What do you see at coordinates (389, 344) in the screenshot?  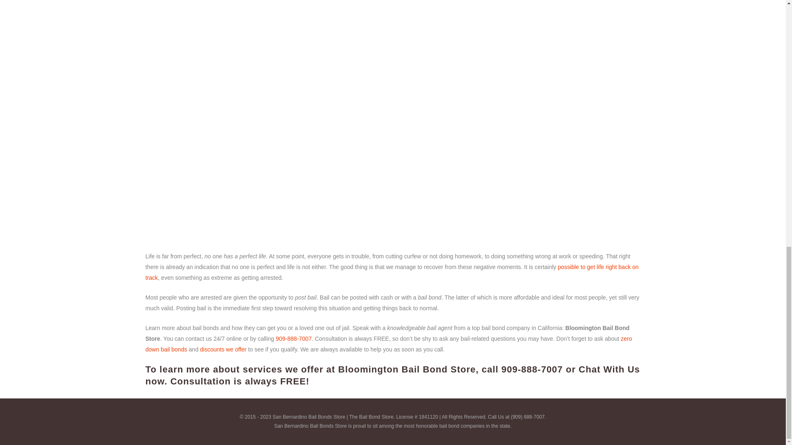 I see `zero down bail bonds` at bounding box center [389, 344].